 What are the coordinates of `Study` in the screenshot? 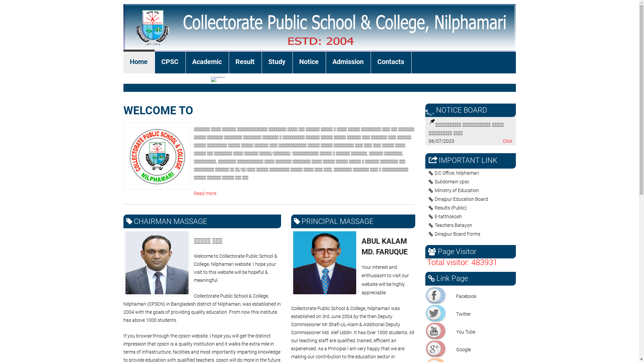 It's located at (277, 62).